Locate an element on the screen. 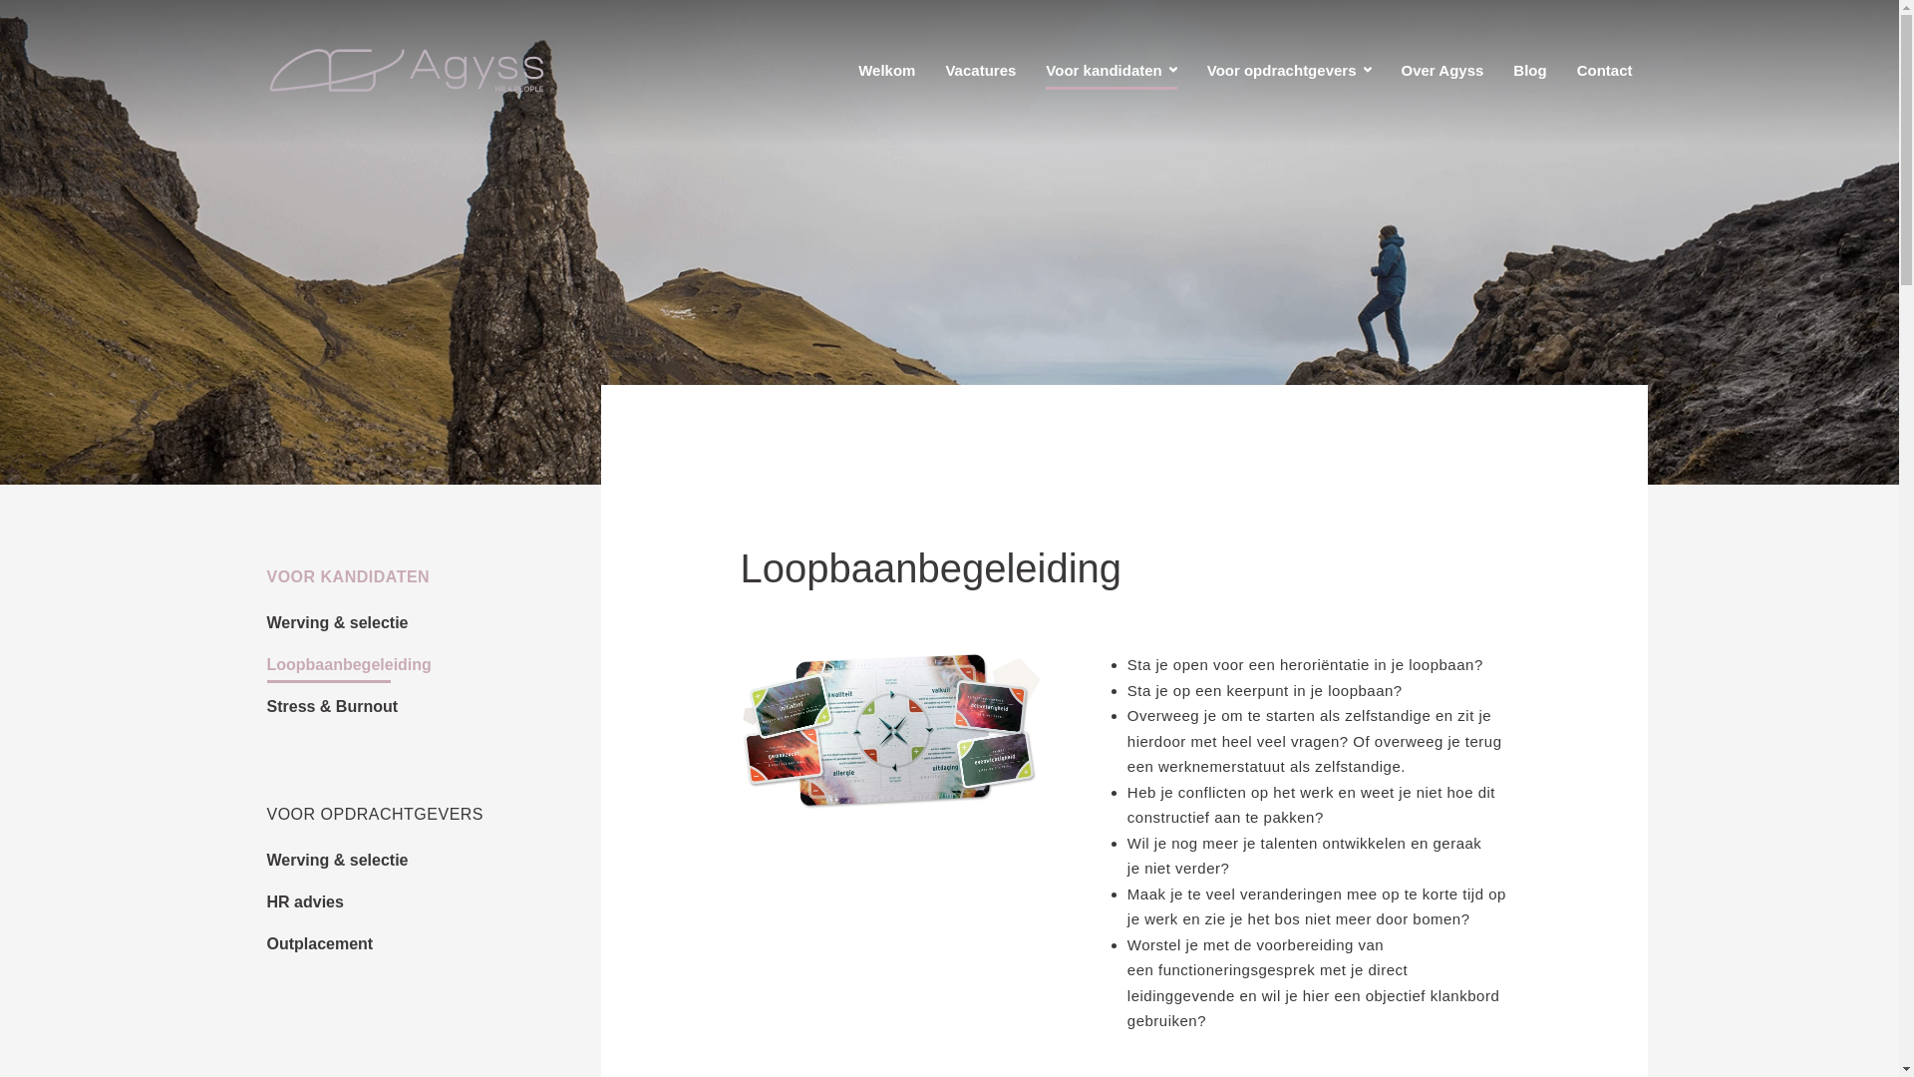 The width and height of the screenshot is (1914, 1077). Over Agyss is located at coordinates (1443, 70).